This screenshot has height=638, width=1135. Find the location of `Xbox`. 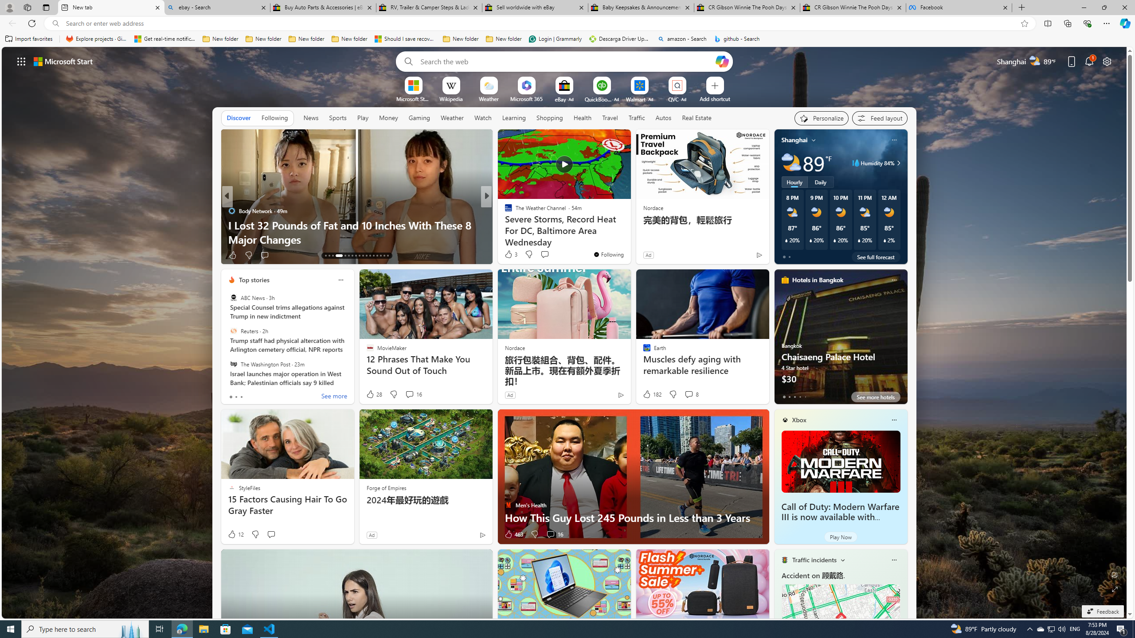

Xbox is located at coordinates (799, 420).